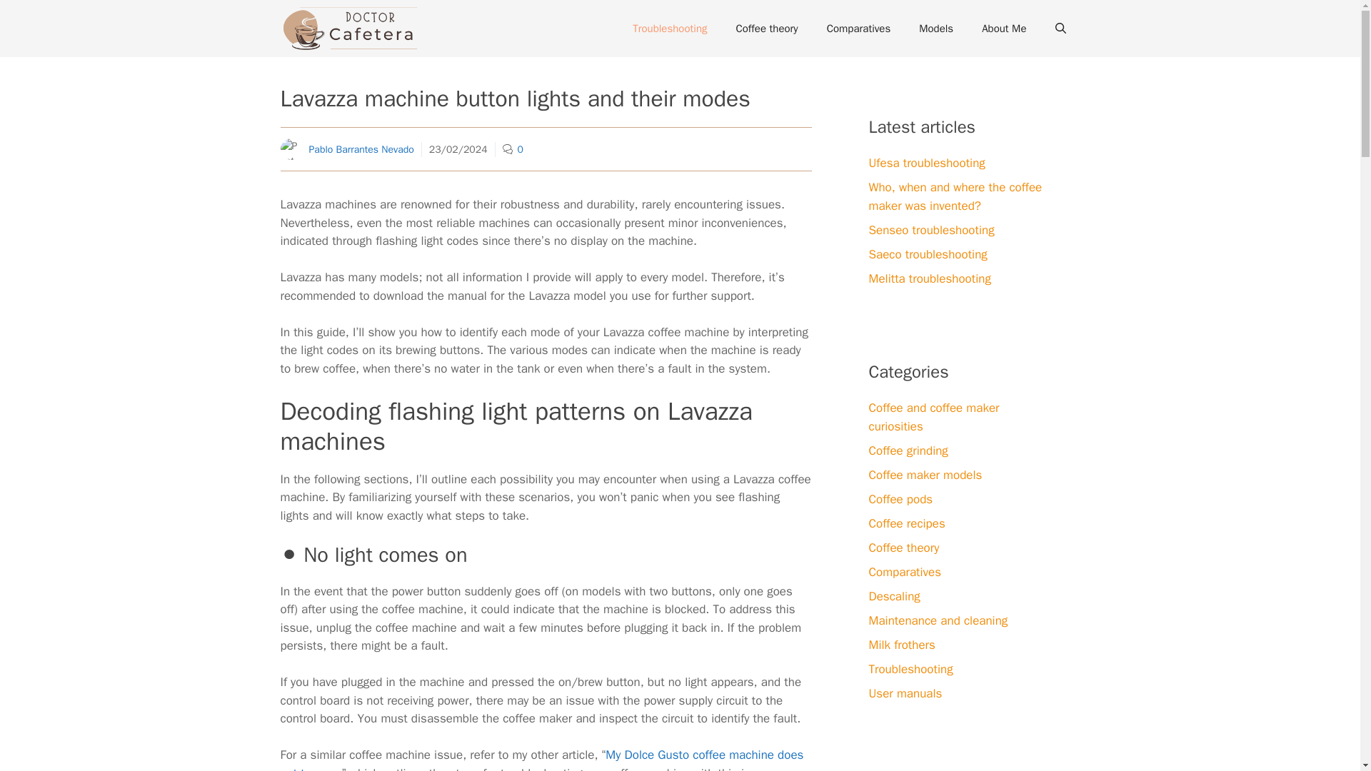 The height and width of the screenshot is (771, 1371). What do you see at coordinates (1004, 29) in the screenshot?
I see `About Me` at bounding box center [1004, 29].